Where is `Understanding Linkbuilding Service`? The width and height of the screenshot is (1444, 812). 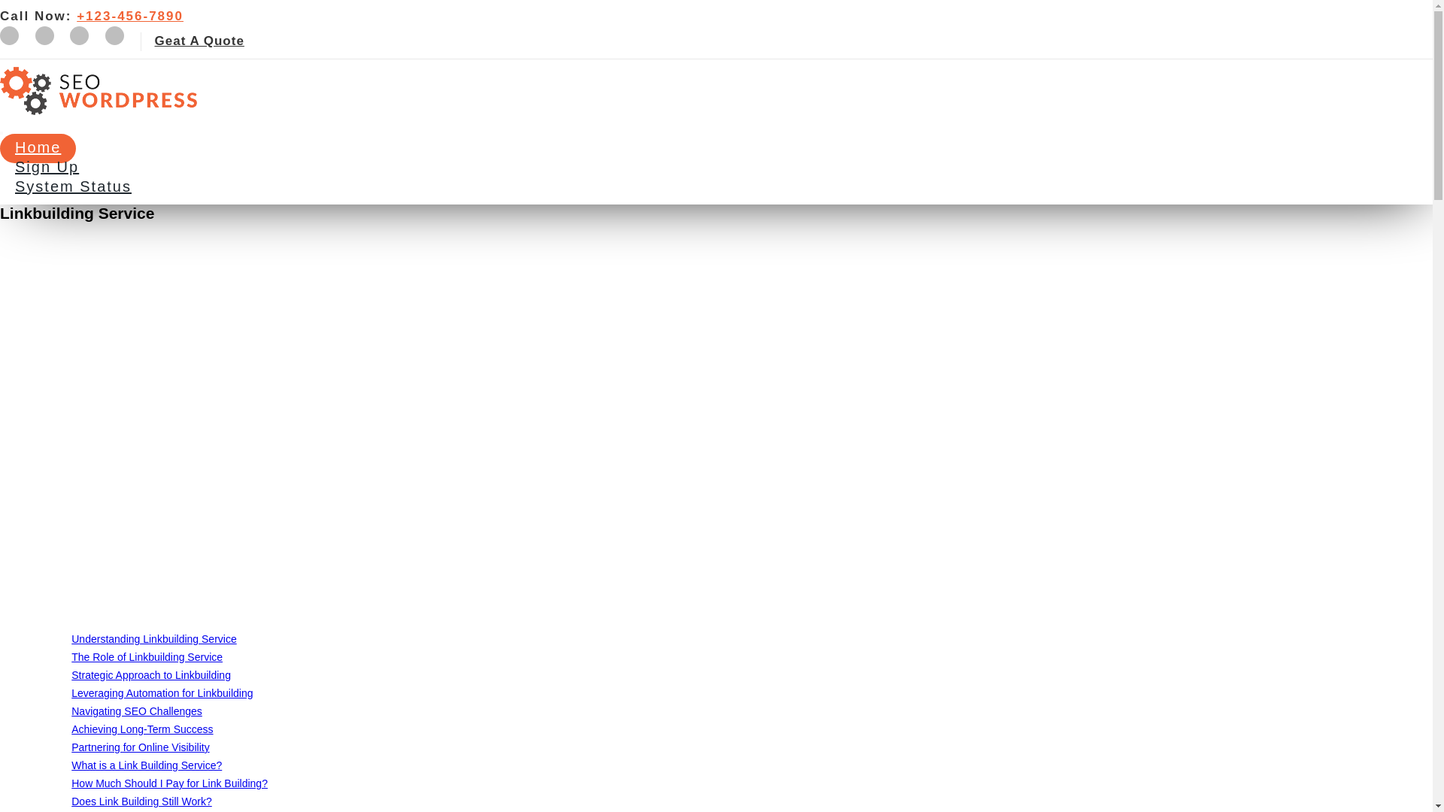 Understanding Linkbuilding Service is located at coordinates (153, 639).